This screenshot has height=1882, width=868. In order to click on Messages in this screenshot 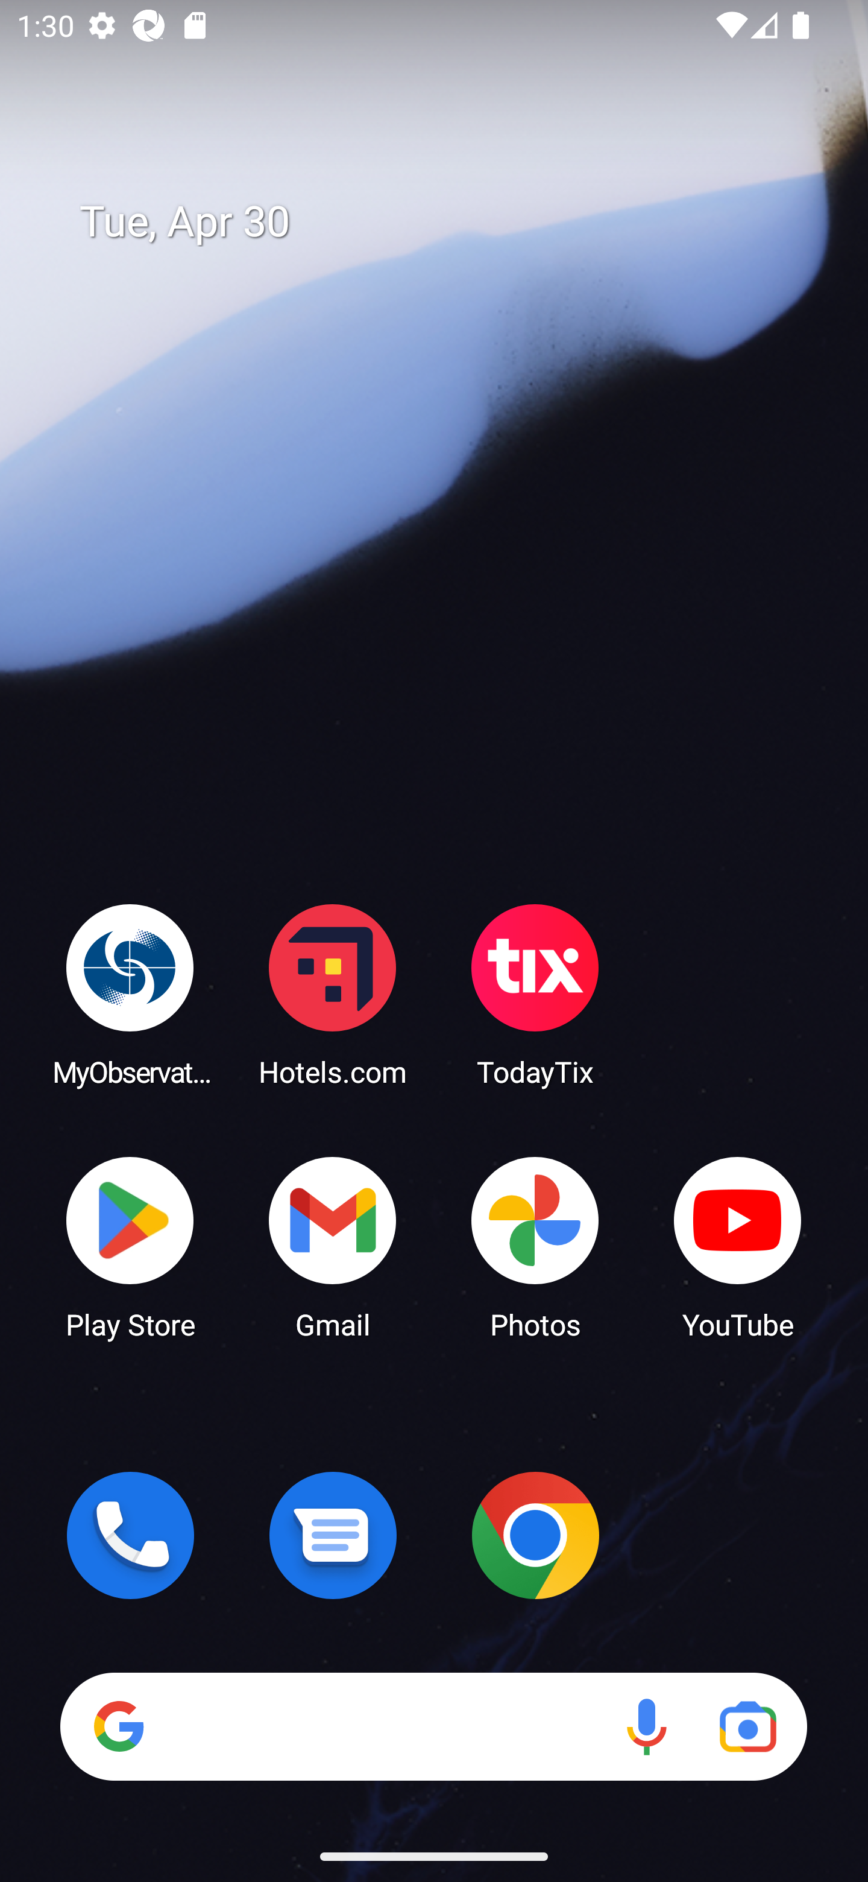, I will do `click(333, 1535)`.